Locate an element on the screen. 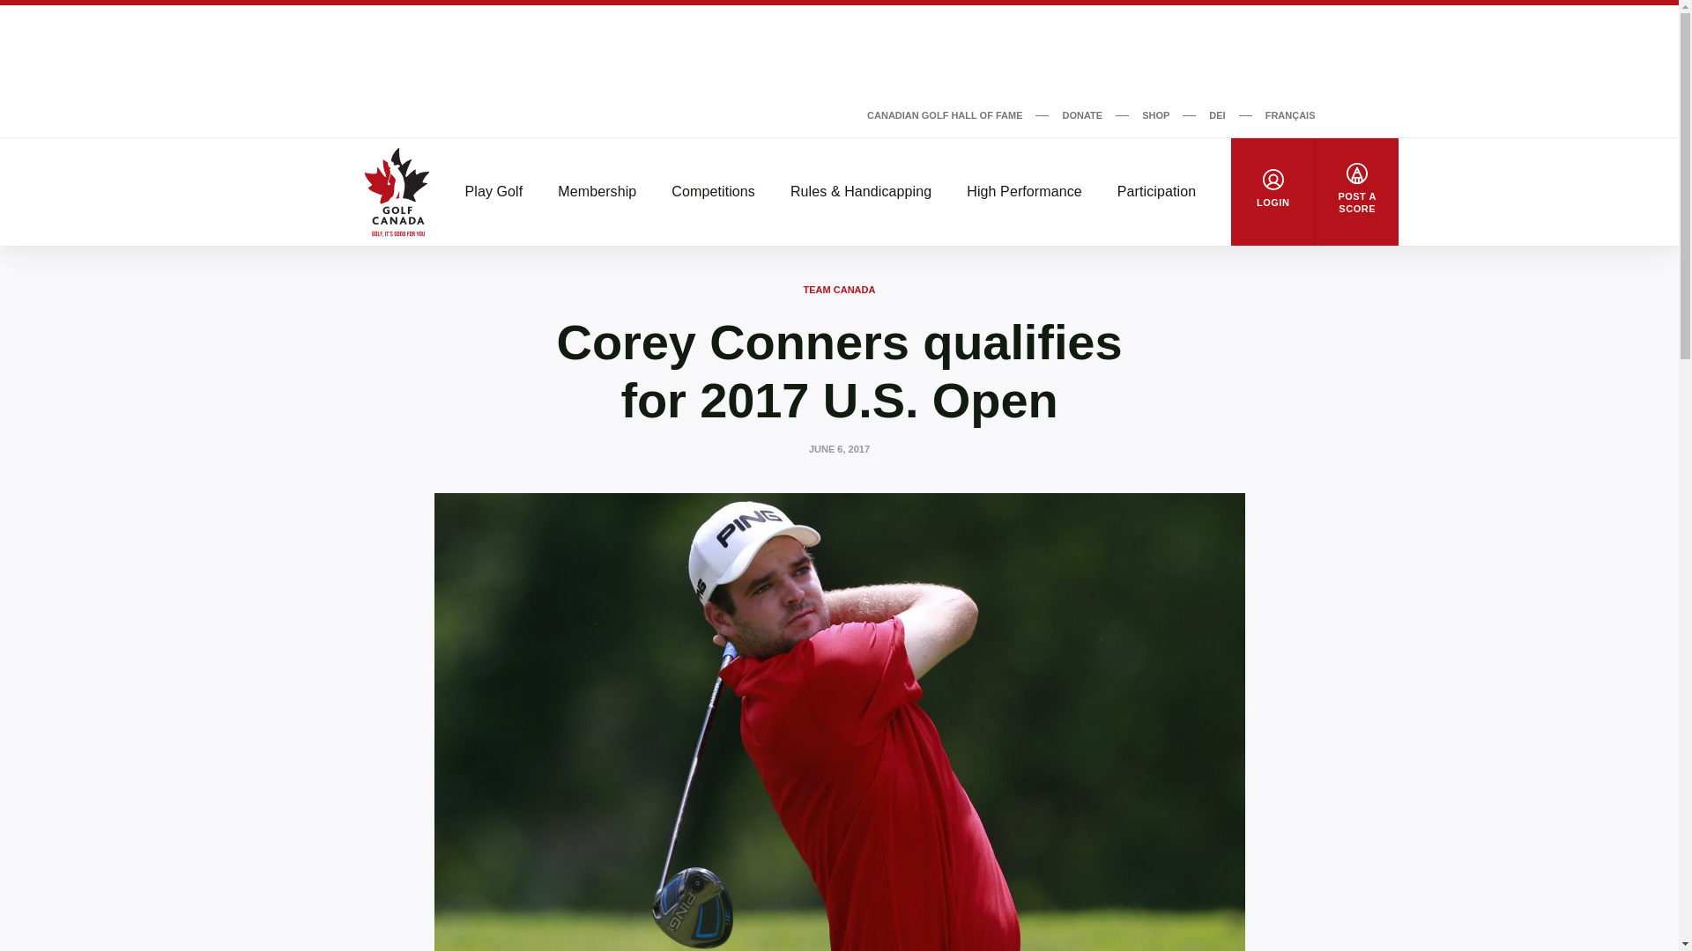 Image resolution: width=1692 pixels, height=951 pixels. Participation is located at coordinates (1156, 192).